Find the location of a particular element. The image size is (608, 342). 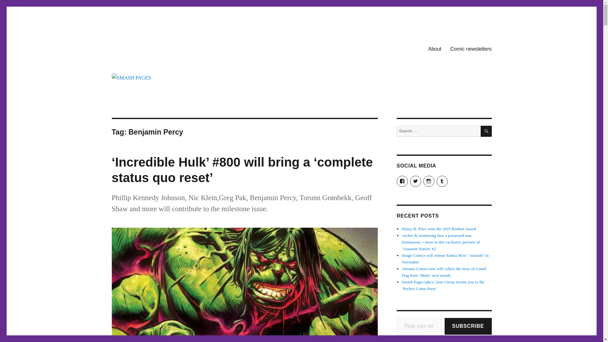

Comic newsletters is located at coordinates (471, 48).